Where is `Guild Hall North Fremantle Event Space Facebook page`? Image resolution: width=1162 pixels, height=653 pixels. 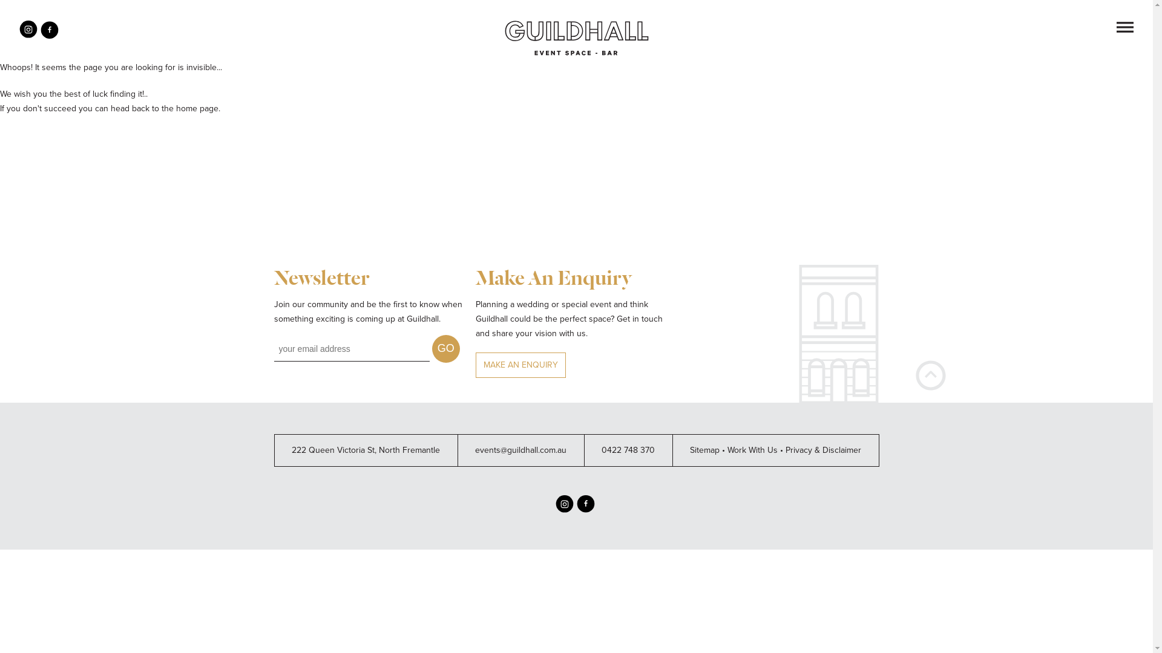
Guild Hall North Fremantle Event Space Facebook page is located at coordinates (585, 510).